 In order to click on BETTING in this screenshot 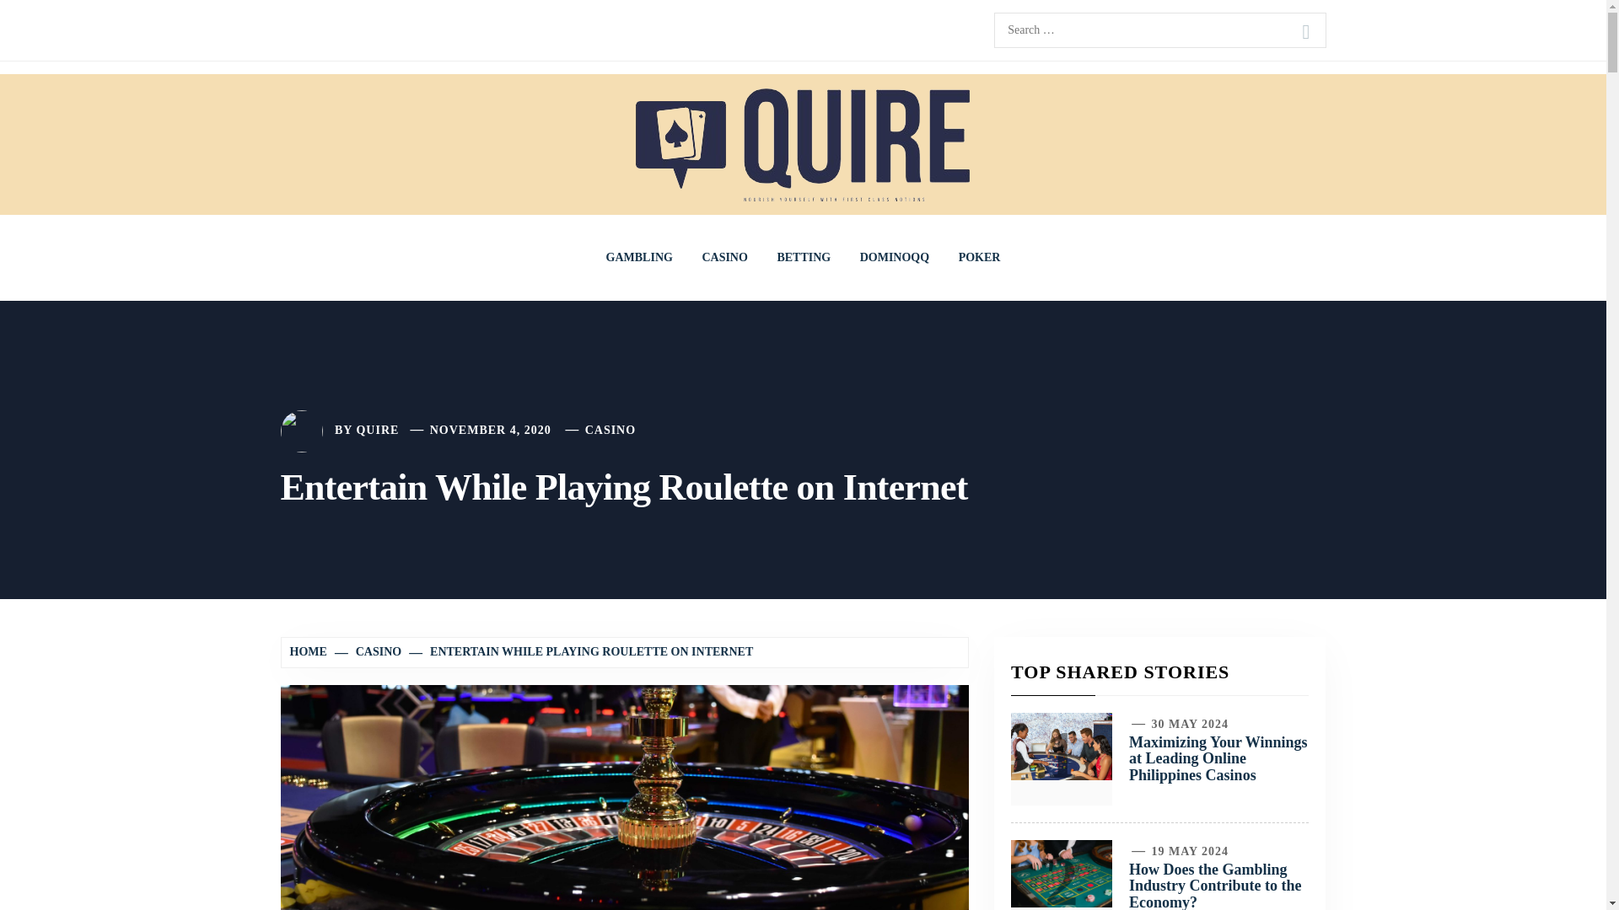, I will do `click(804, 258)`.